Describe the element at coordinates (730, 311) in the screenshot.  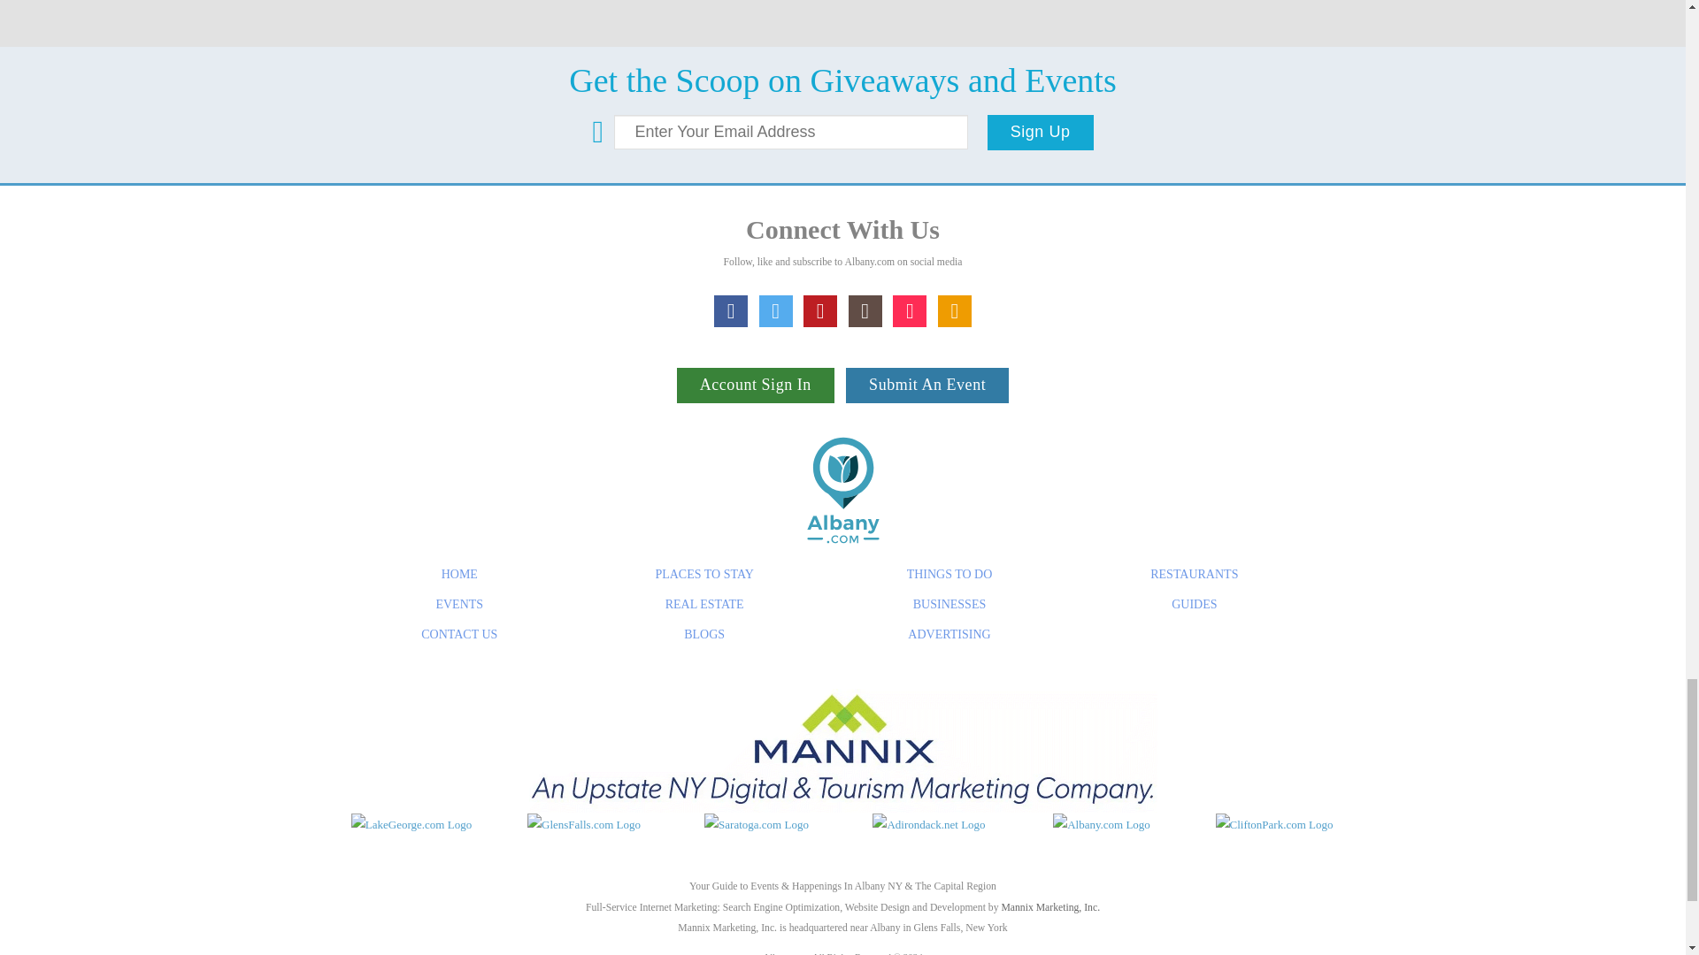
I see `Facebook` at that location.